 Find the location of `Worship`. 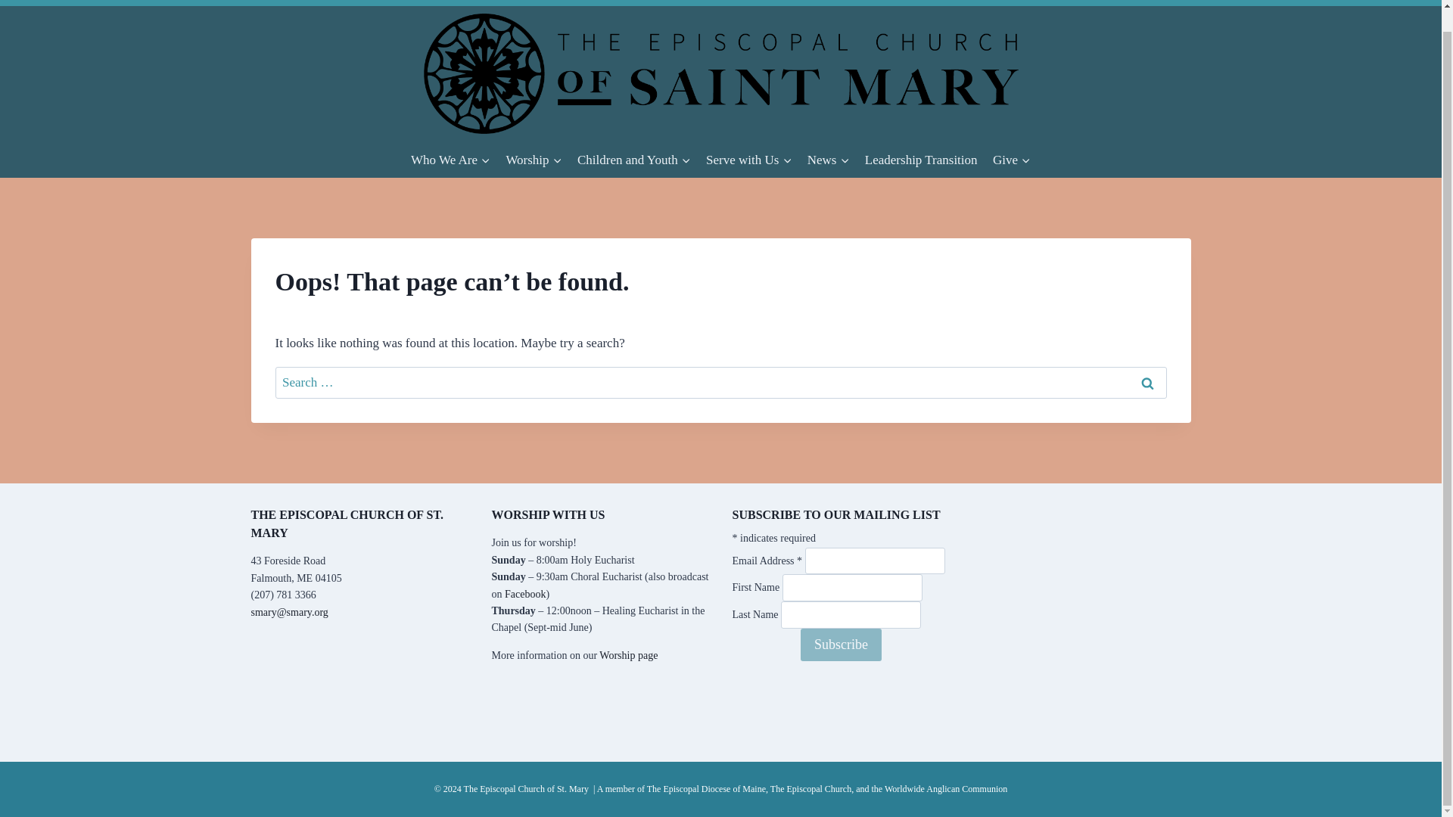

Worship is located at coordinates (534, 159).